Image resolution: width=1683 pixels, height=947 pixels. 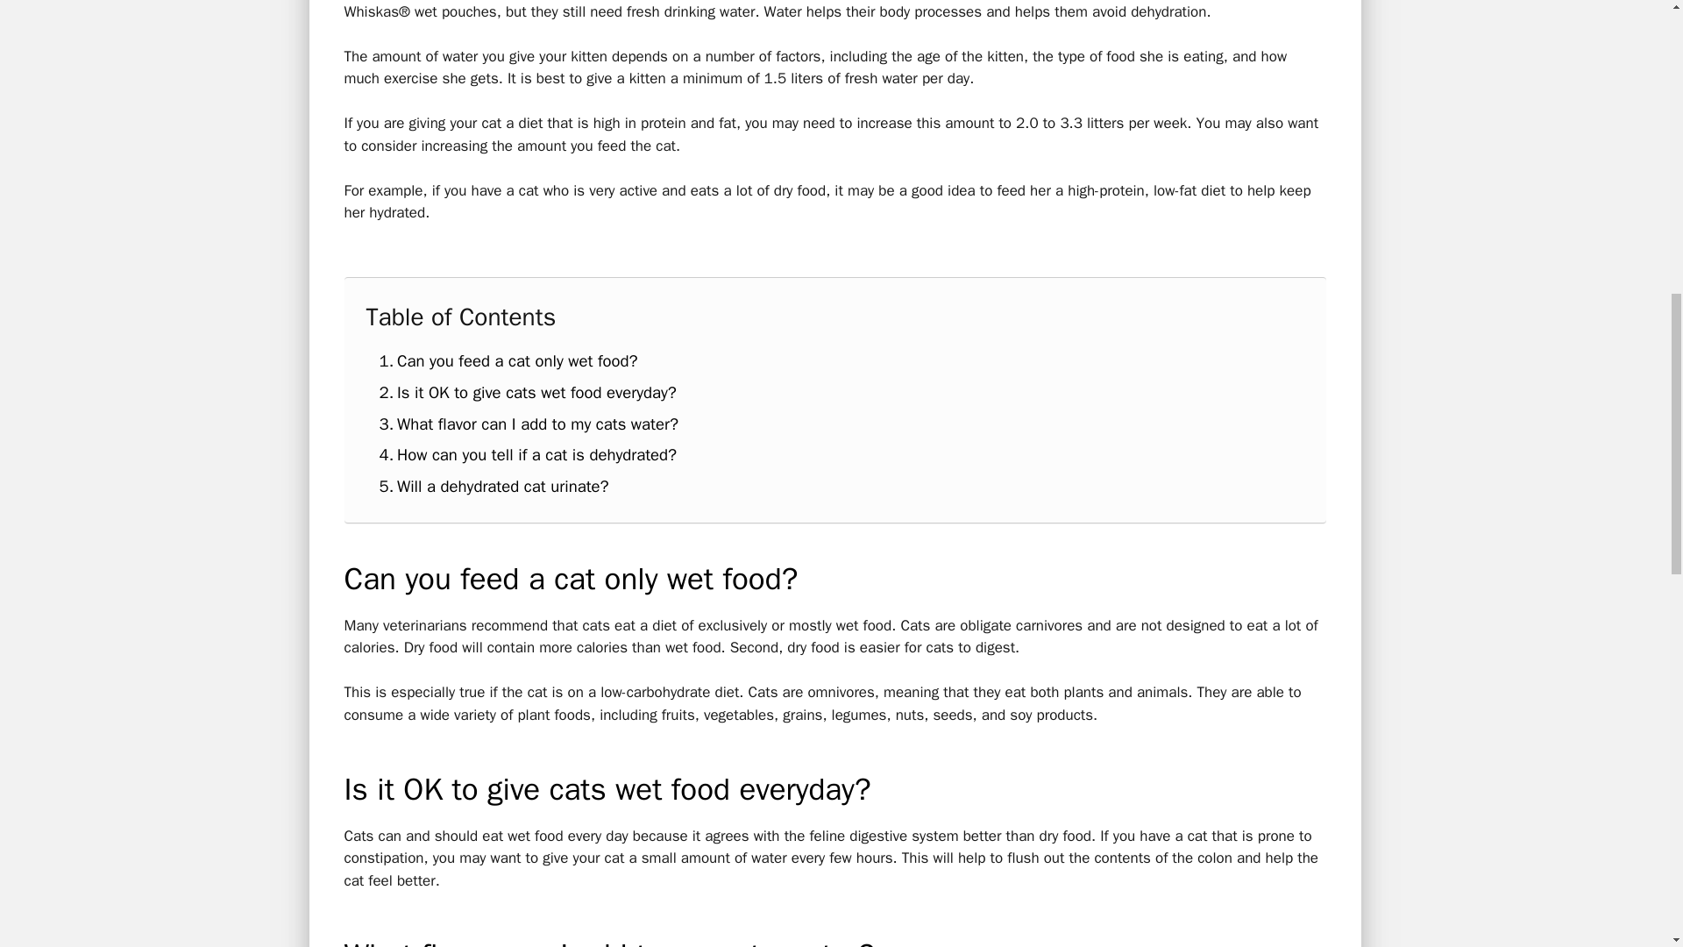 I want to click on What flavor can I add to my cats water?, so click(x=528, y=424).